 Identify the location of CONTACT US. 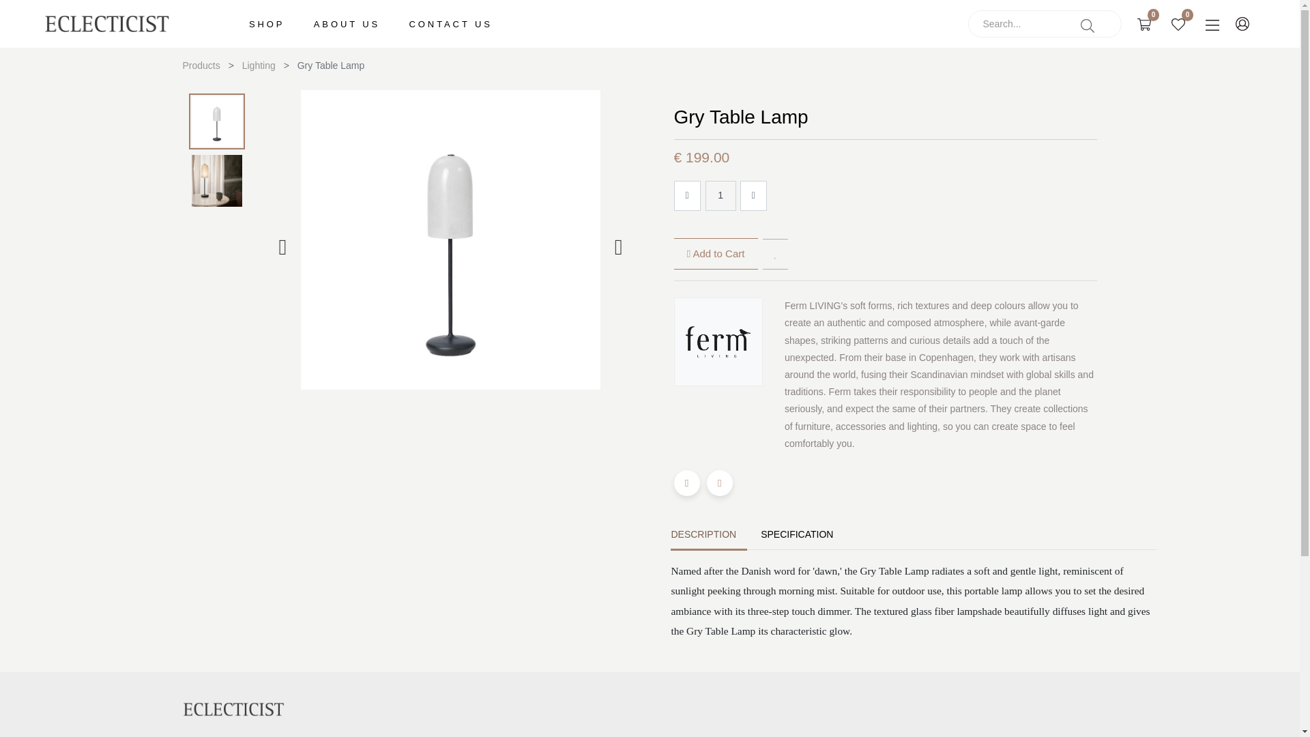
(450, 20).